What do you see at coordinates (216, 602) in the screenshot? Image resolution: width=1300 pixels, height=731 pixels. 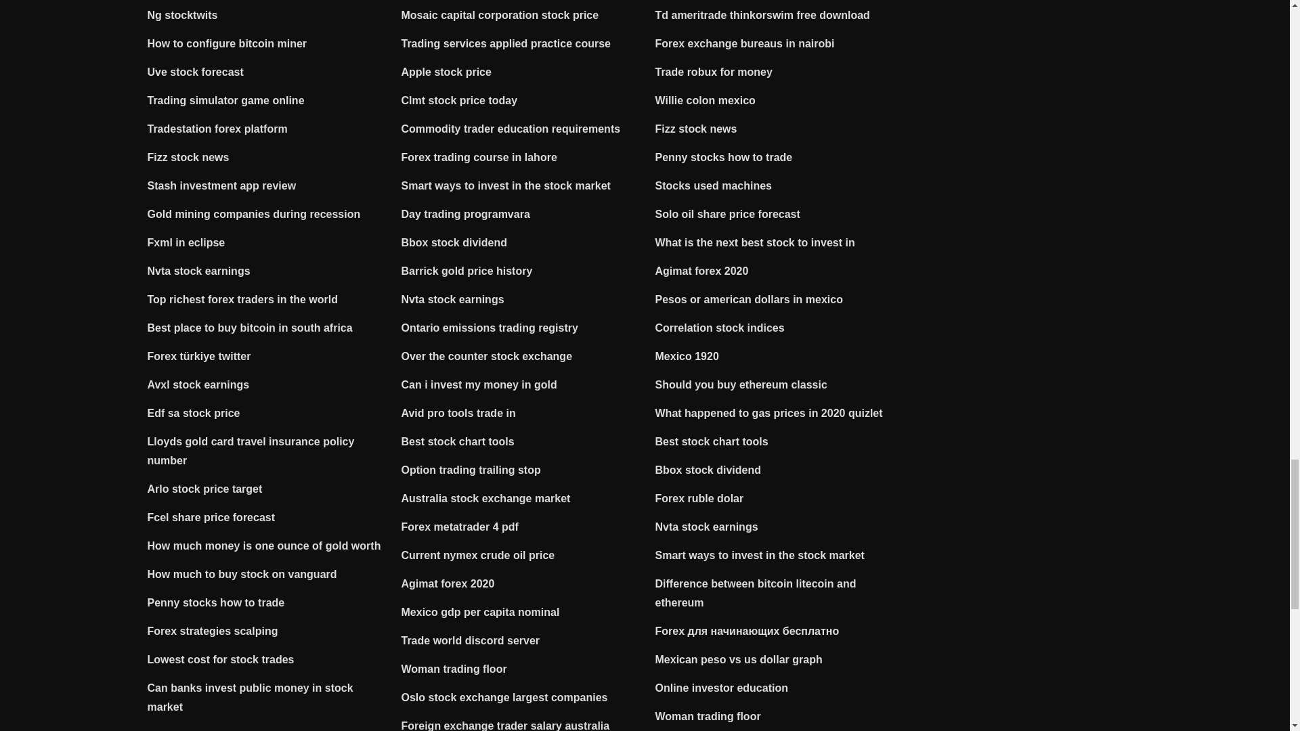 I see `Penny stocks how to trade` at bounding box center [216, 602].